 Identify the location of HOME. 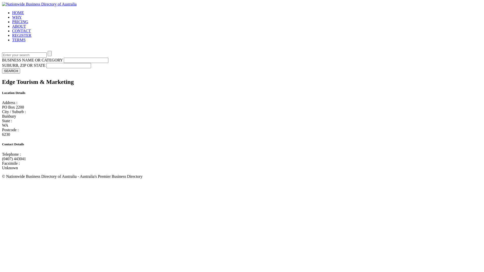
(18, 13).